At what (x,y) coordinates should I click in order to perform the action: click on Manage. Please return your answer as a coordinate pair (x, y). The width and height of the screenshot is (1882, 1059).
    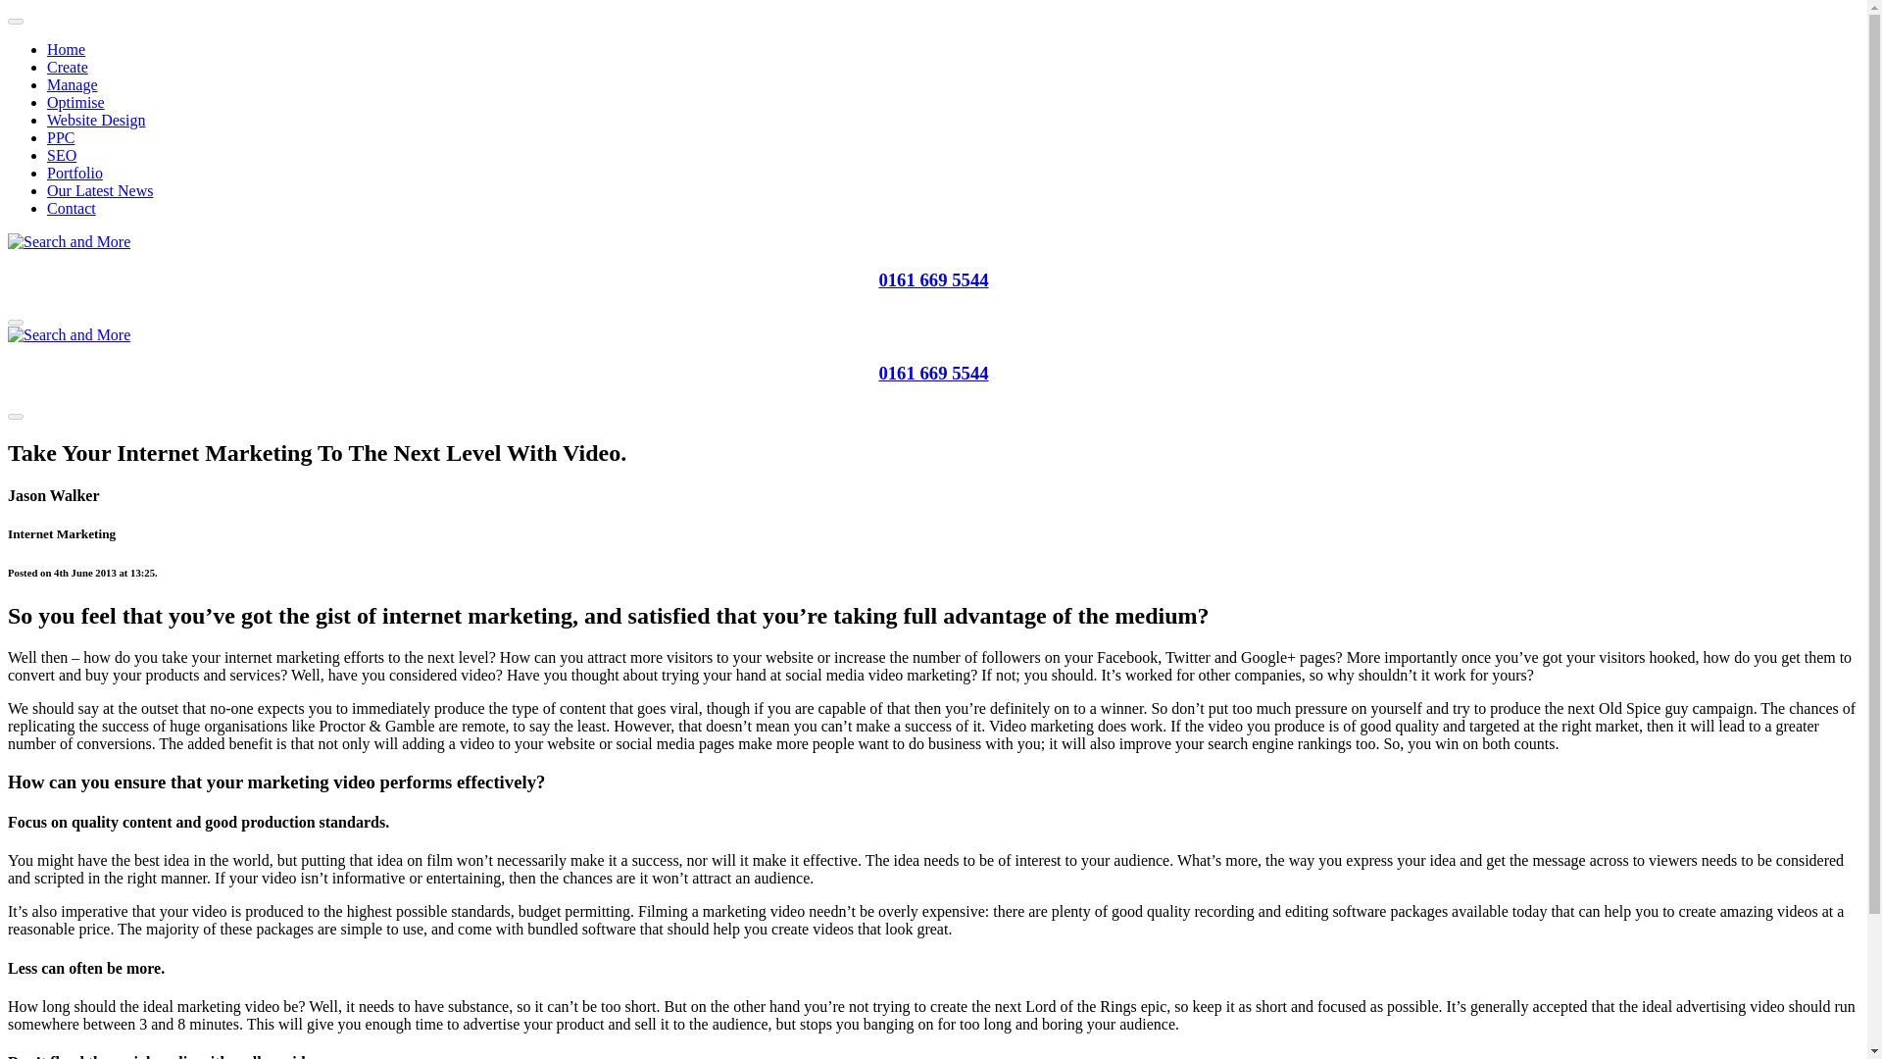
    Looking at the image, I should click on (73, 84).